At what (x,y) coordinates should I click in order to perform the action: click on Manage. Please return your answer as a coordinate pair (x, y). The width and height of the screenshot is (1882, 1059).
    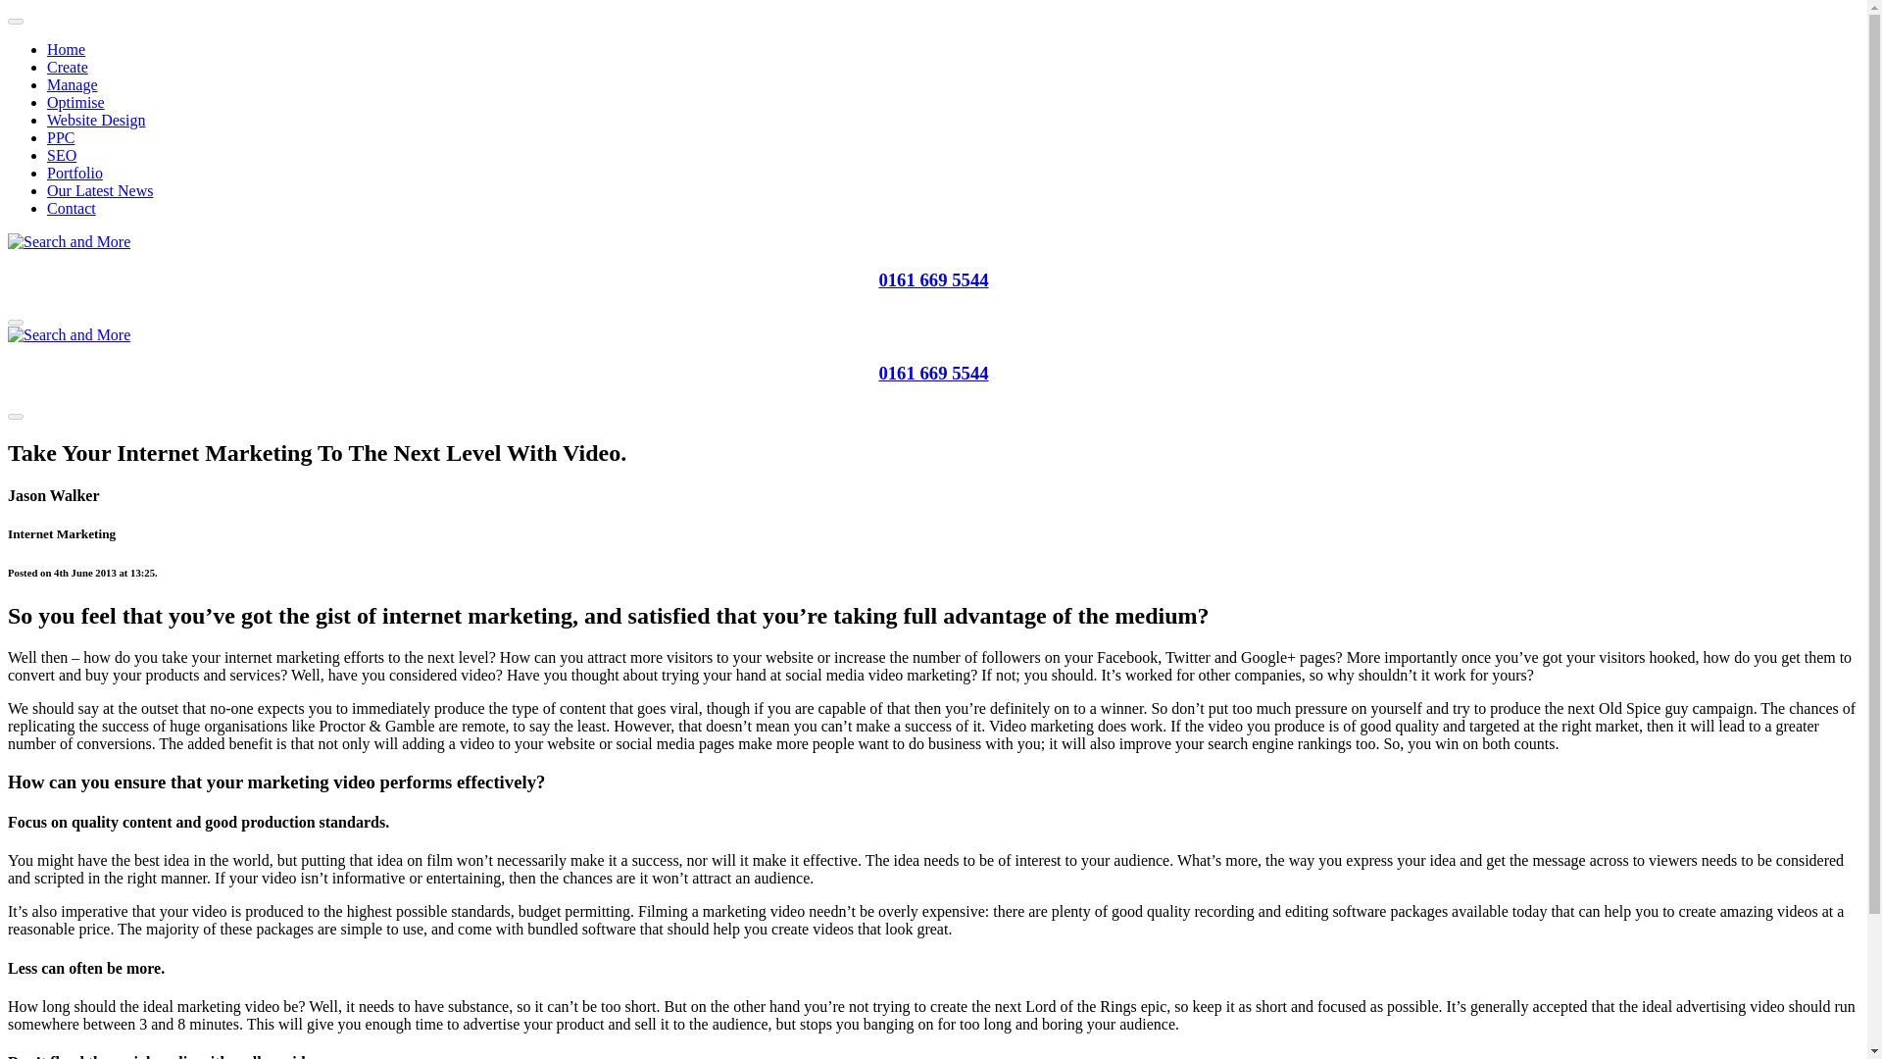
    Looking at the image, I should click on (73, 84).